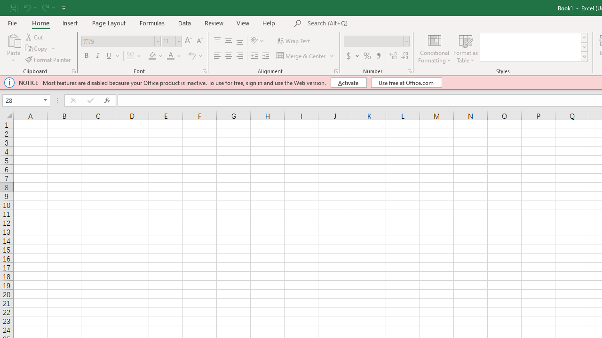 The image size is (602, 338). Describe the element at coordinates (376, 41) in the screenshot. I see `Number Format` at that location.